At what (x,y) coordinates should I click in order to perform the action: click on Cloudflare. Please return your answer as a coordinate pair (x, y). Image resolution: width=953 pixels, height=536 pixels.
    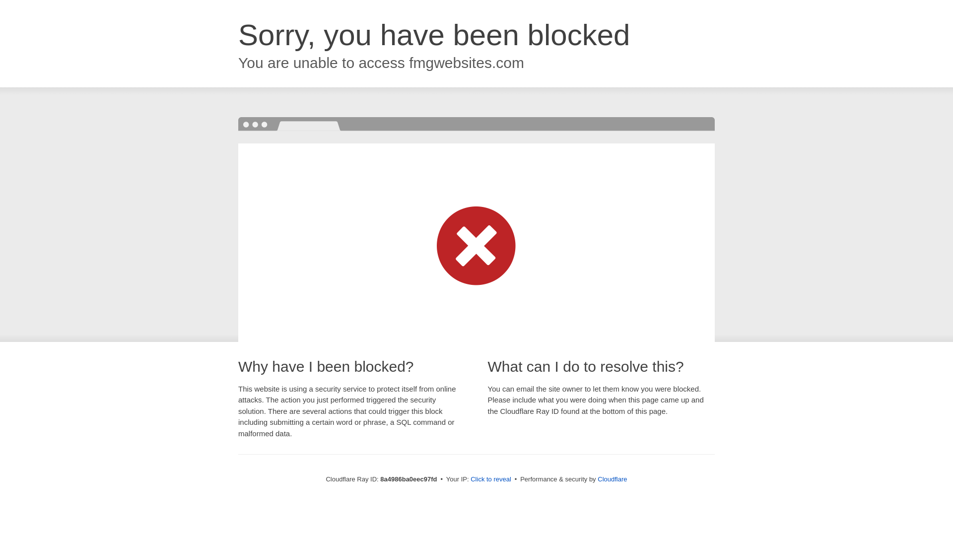
    Looking at the image, I should click on (612, 479).